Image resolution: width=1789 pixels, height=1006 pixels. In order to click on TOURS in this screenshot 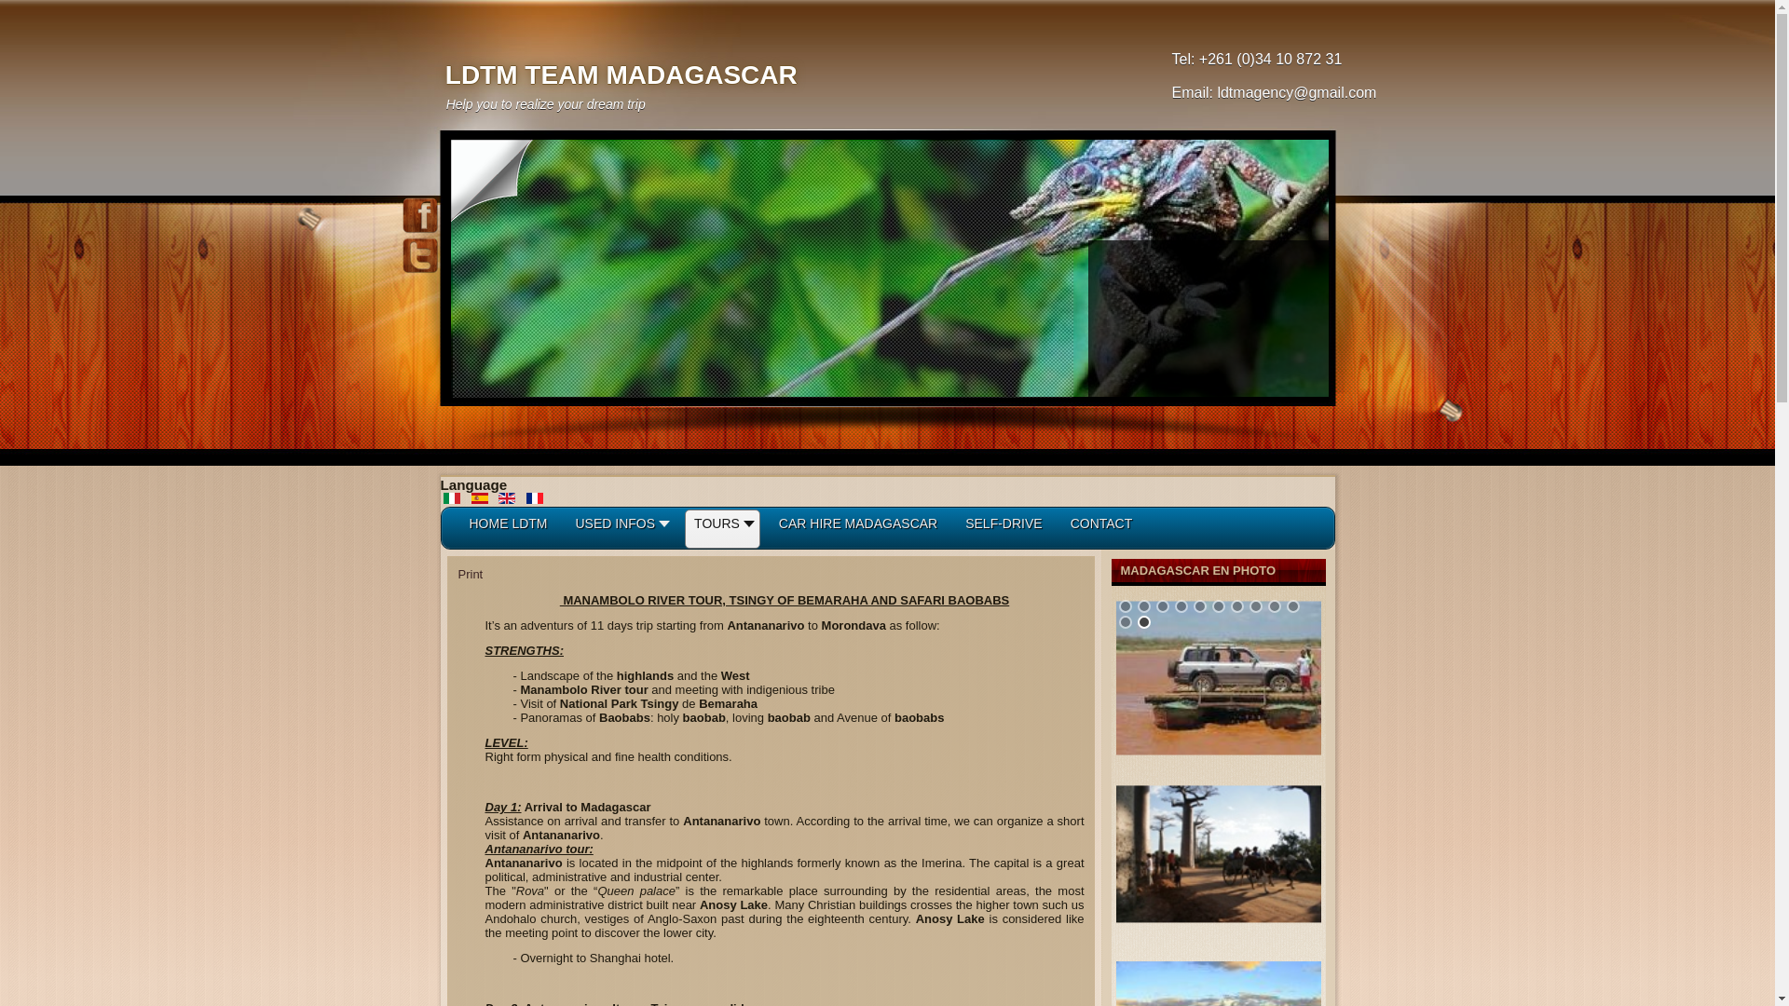, I will do `click(722, 529)`.